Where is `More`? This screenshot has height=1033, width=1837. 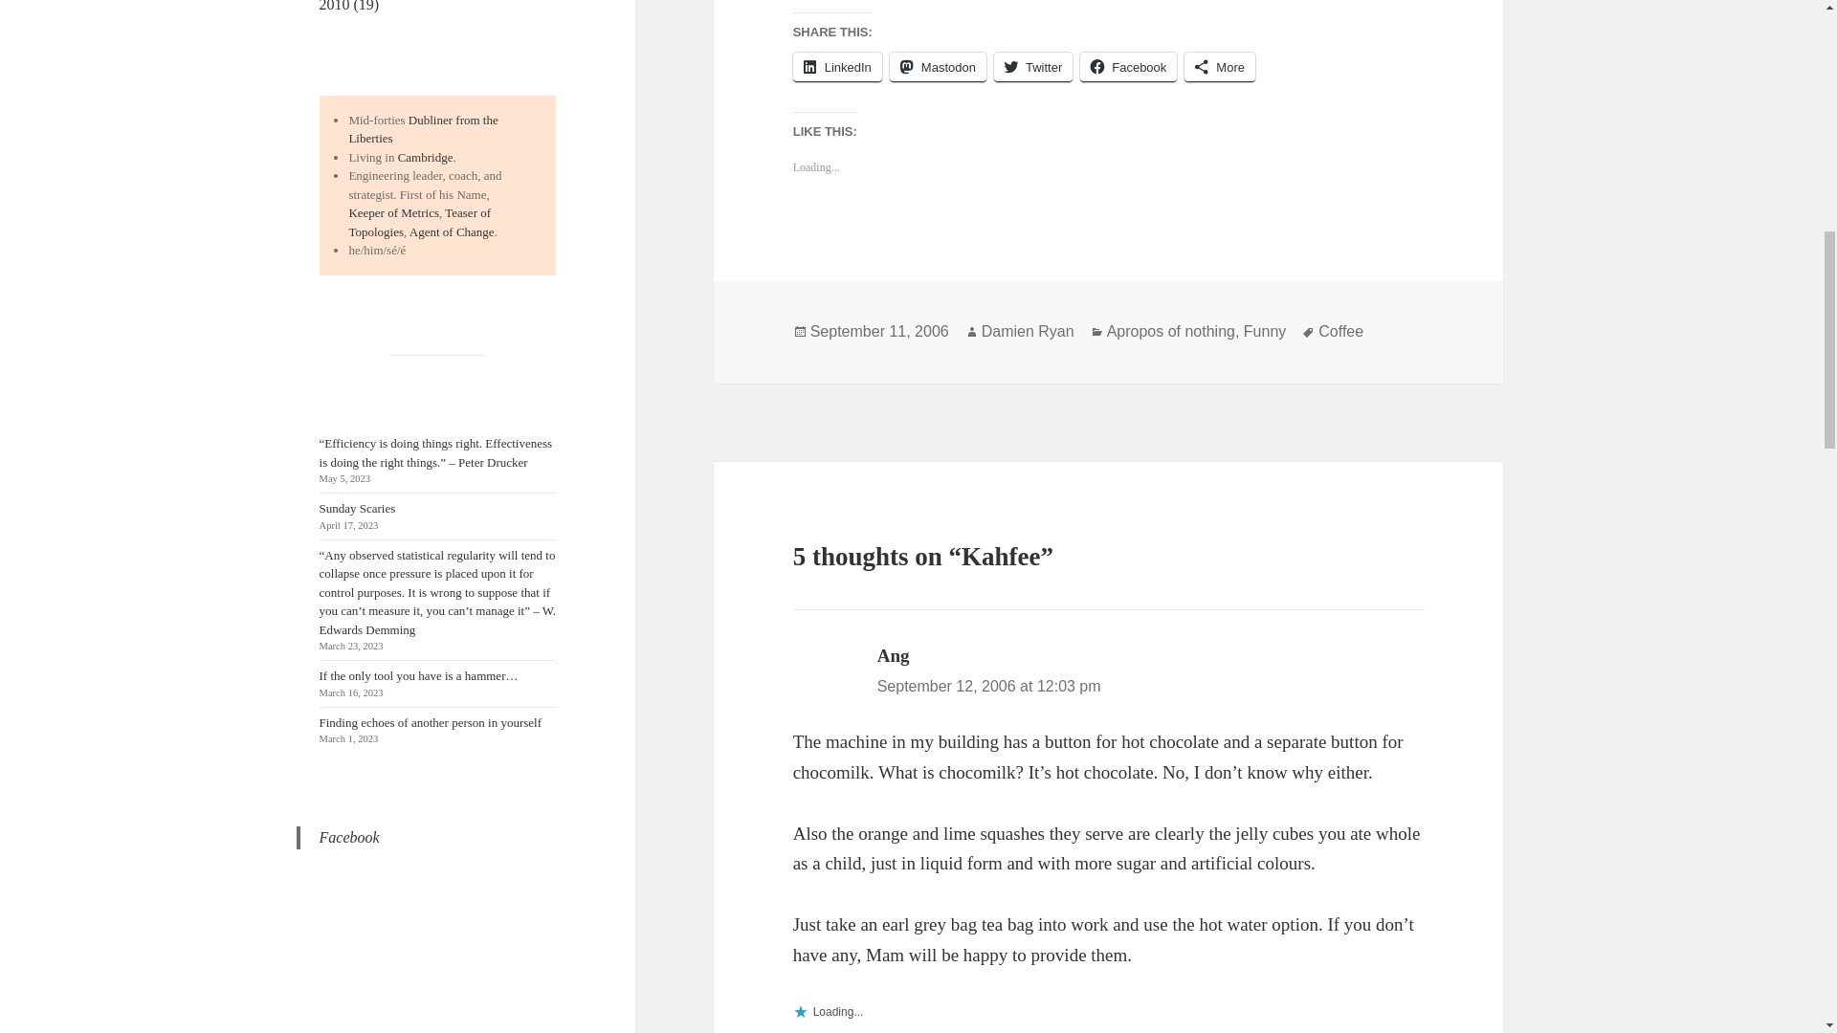
More is located at coordinates (1219, 67).